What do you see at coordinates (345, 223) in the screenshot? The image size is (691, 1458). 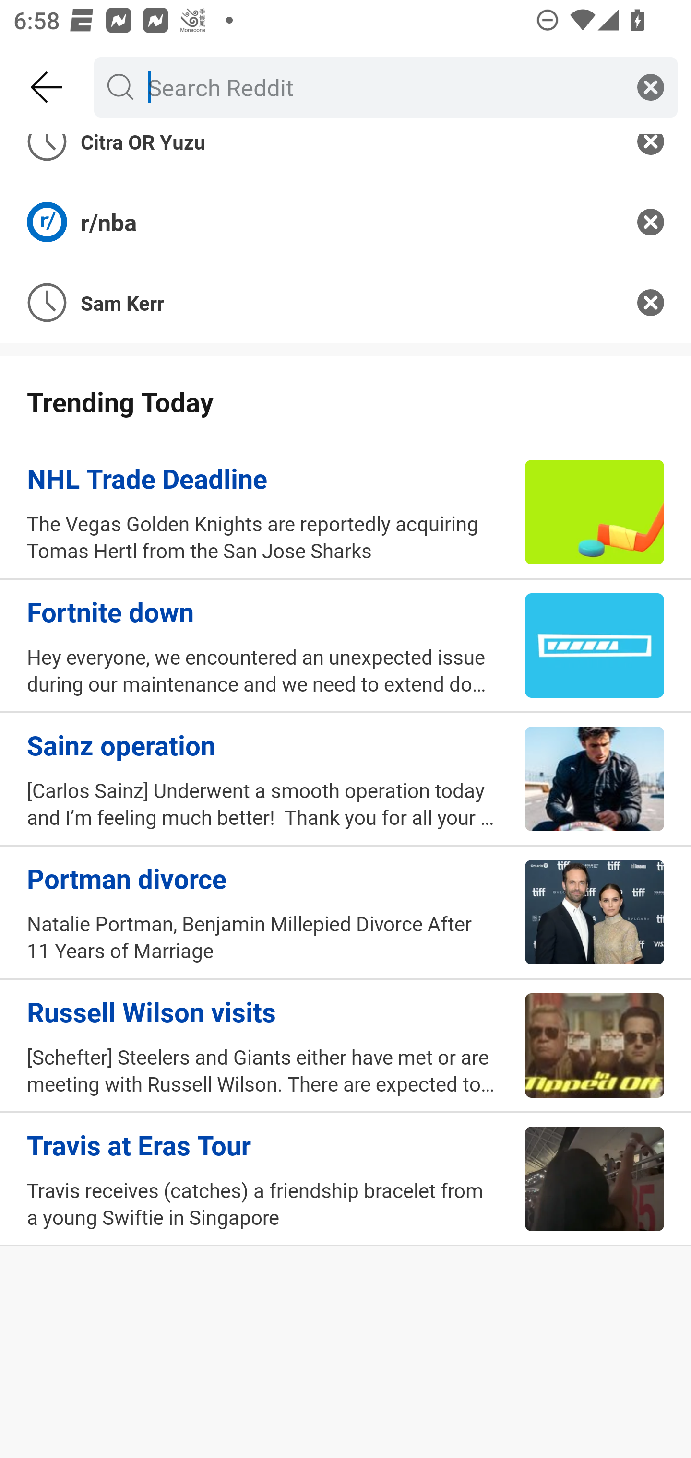 I see `r/nba Recent search: r/nba Remove` at bounding box center [345, 223].